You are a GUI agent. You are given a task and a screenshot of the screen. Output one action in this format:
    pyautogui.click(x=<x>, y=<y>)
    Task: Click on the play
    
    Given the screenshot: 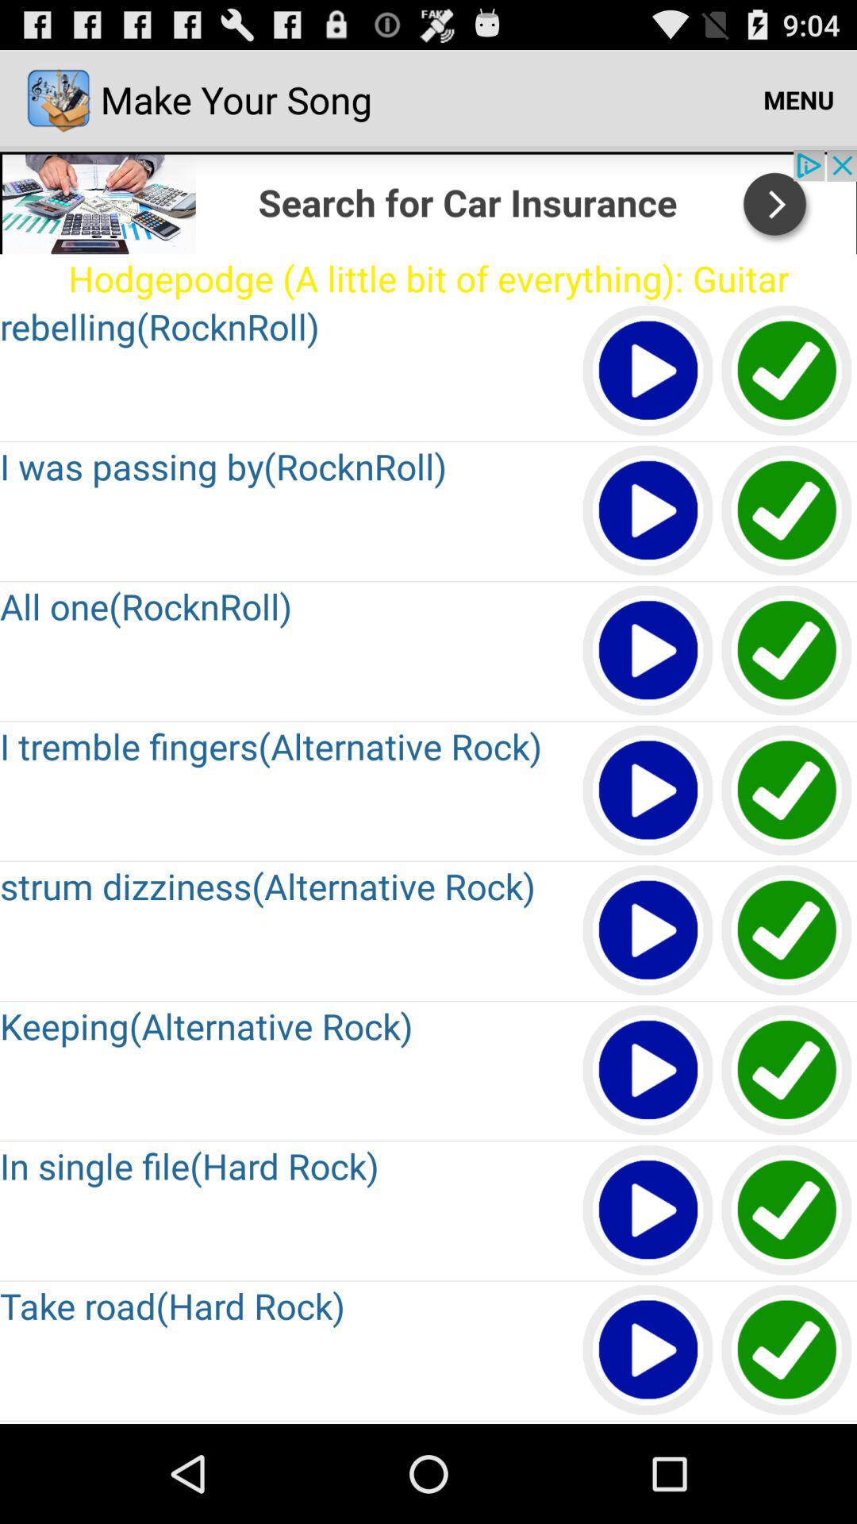 What is the action you would take?
    pyautogui.click(x=649, y=791)
    